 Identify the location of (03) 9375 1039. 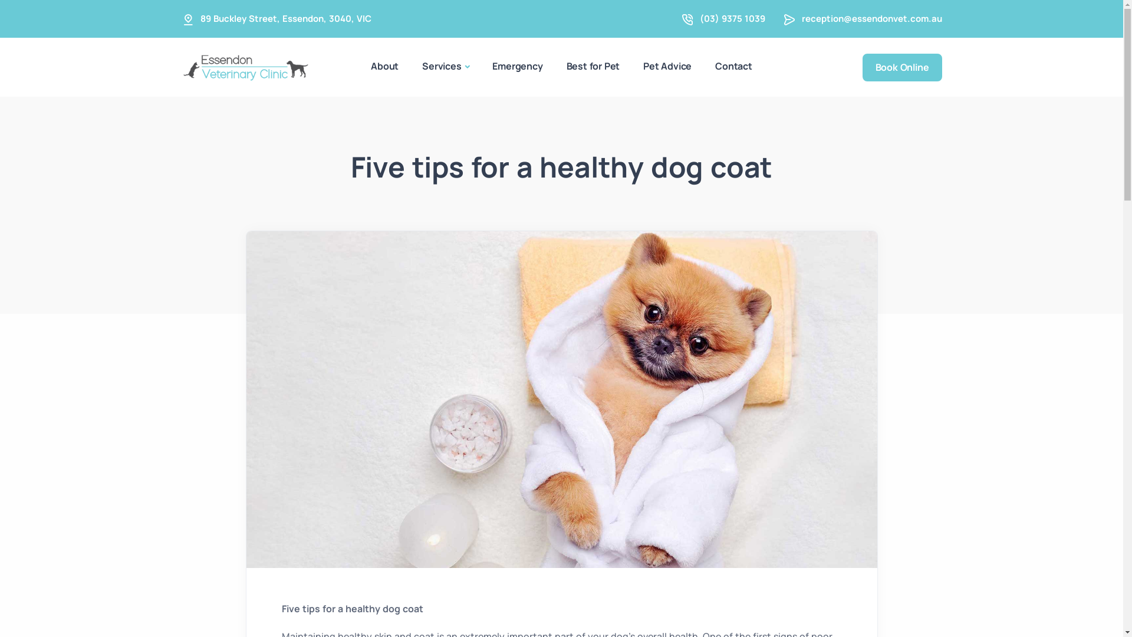
(732, 19).